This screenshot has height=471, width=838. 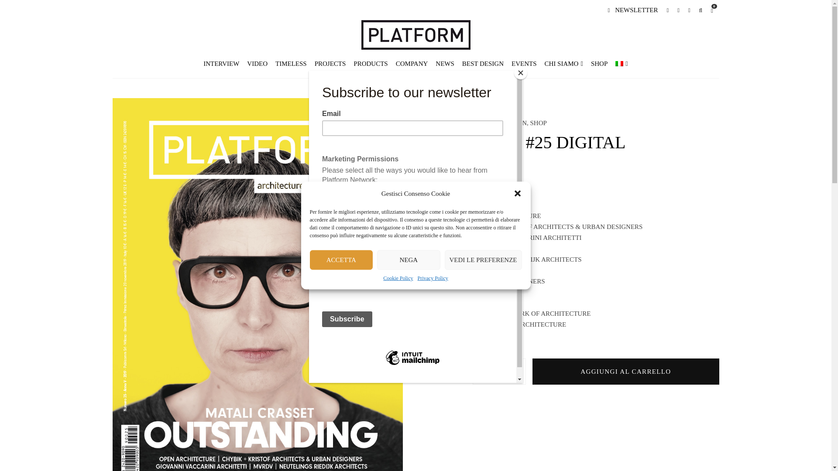 I want to click on Cookie Policy, so click(x=398, y=278).